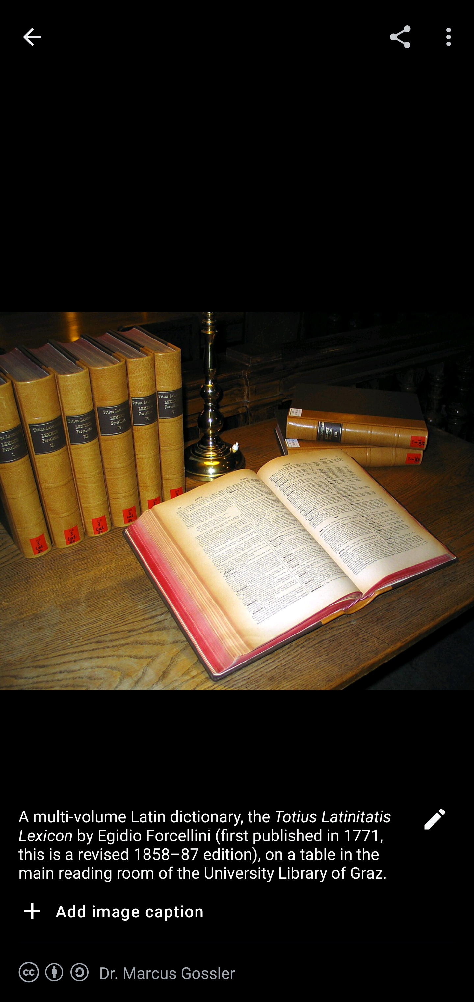 Image resolution: width=474 pixels, height=1002 pixels. I want to click on More options, so click(451, 36).